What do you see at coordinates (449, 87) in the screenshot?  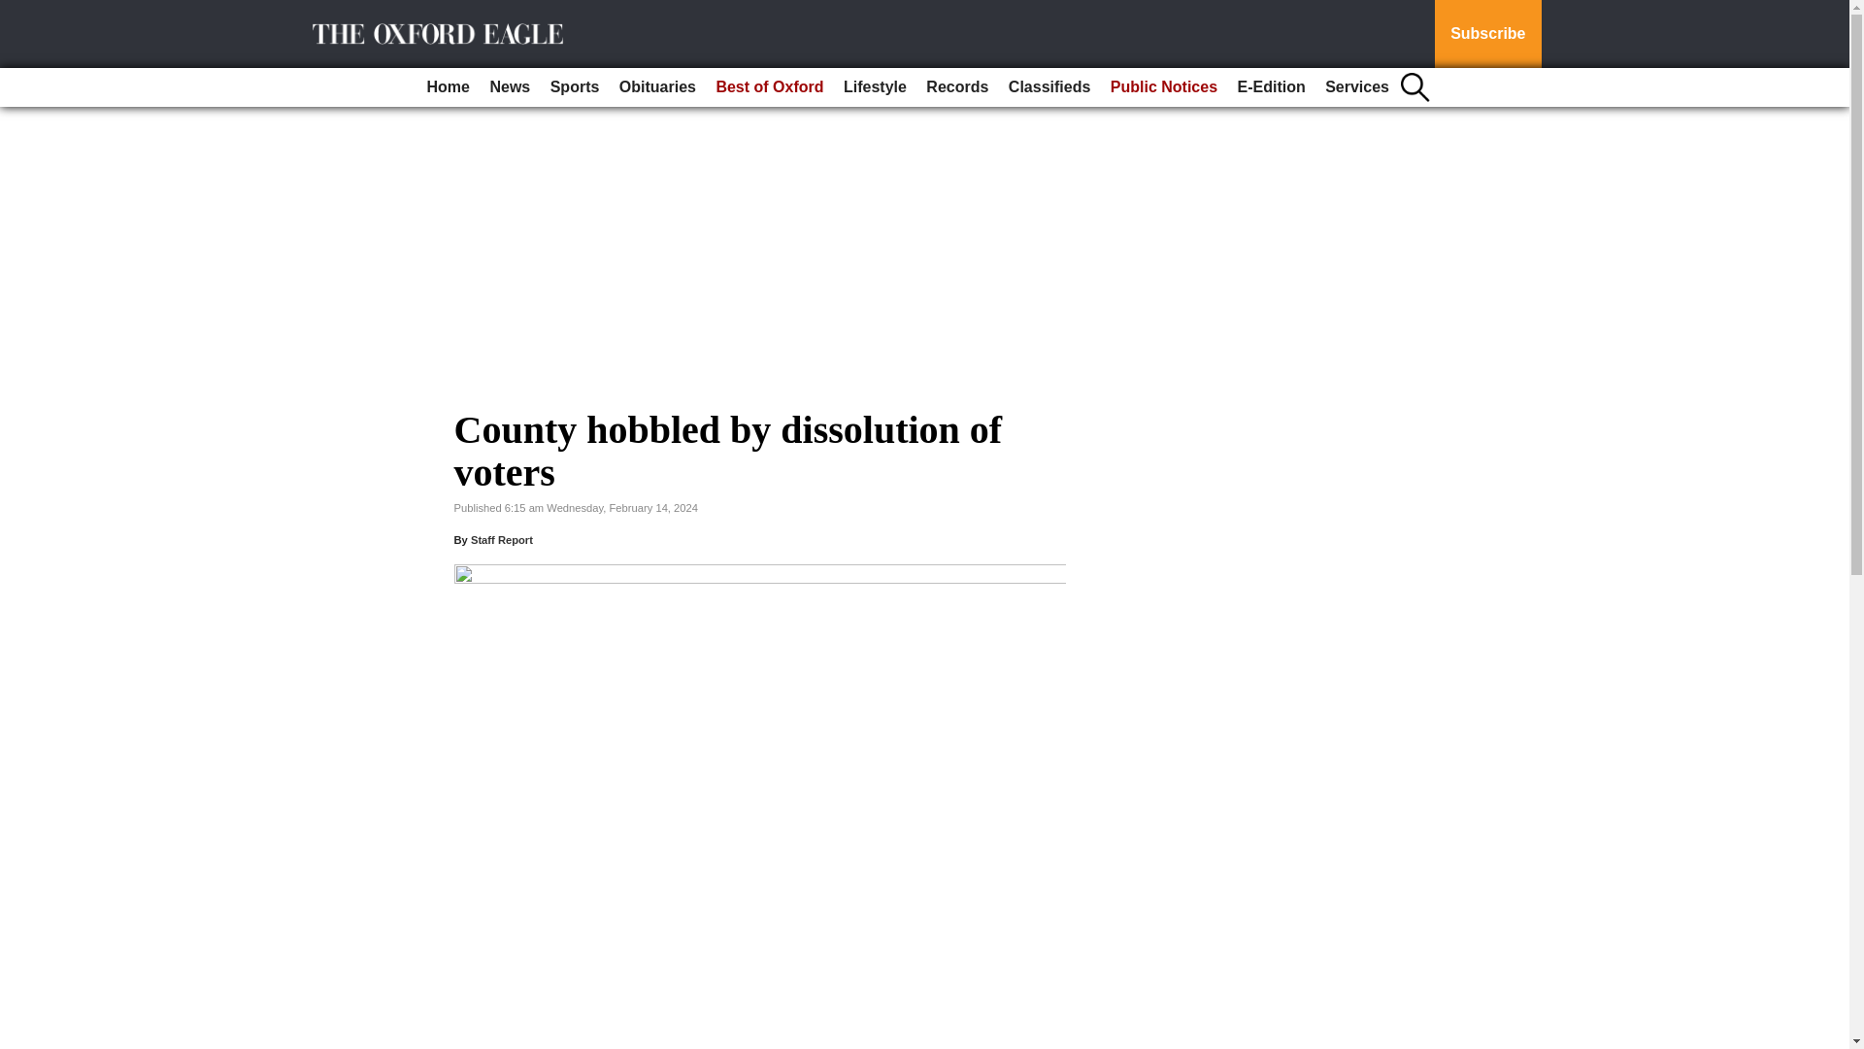 I see `Home` at bounding box center [449, 87].